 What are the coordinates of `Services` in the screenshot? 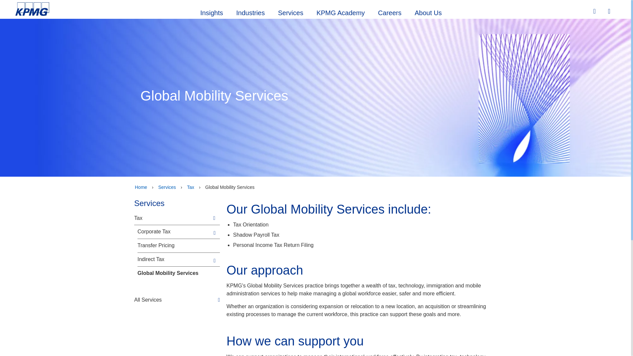 It's located at (291, 12).